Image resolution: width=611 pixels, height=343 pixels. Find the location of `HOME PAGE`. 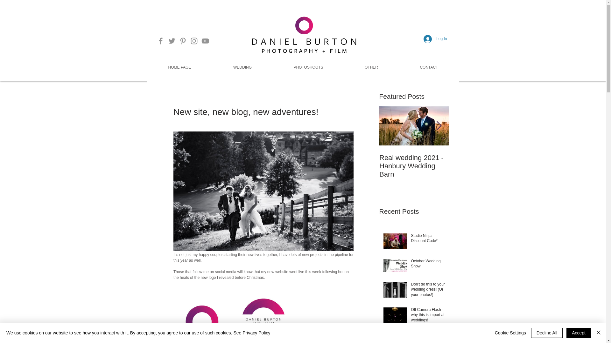

HOME PAGE is located at coordinates (180, 67).